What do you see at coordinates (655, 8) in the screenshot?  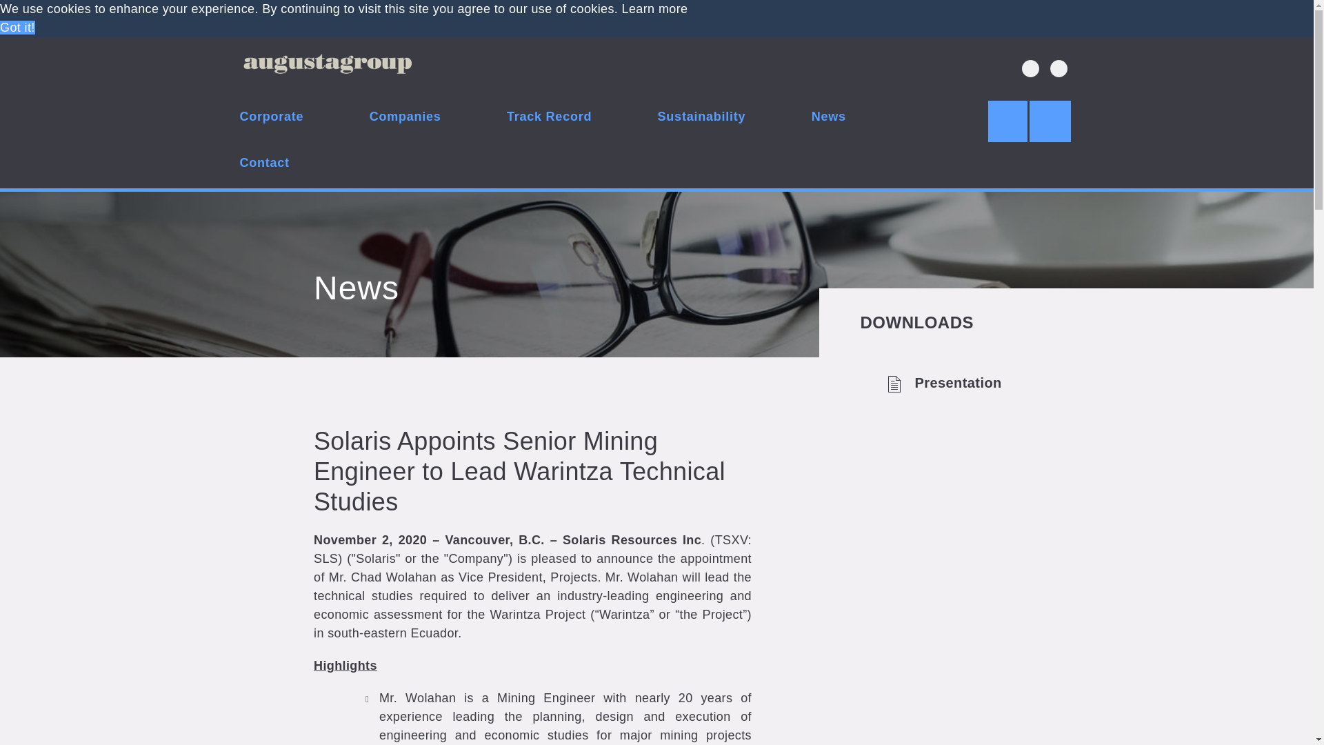 I see `Learn more` at bounding box center [655, 8].